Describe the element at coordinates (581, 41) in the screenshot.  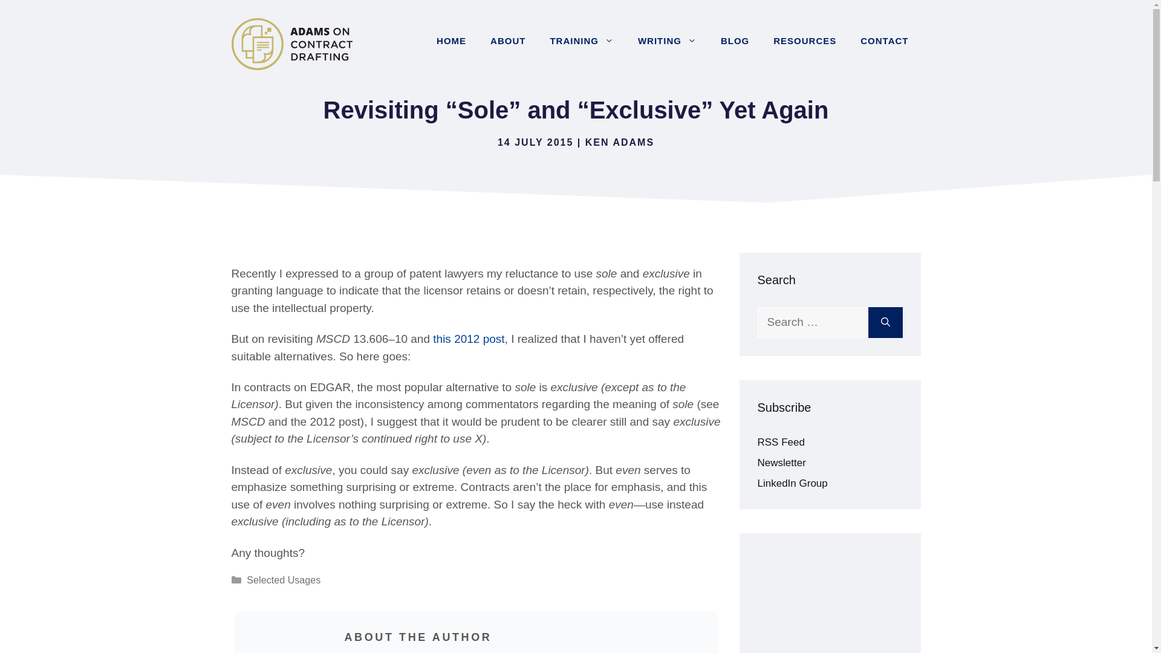
I see `TRAINING` at that location.